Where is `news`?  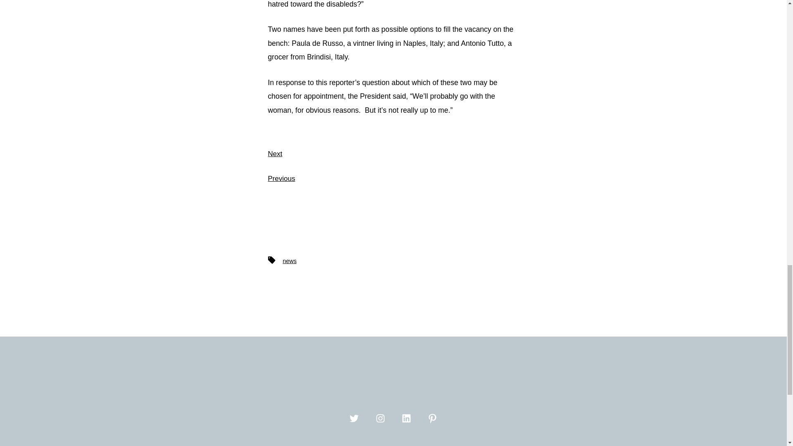 news is located at coordinates (289, 261).